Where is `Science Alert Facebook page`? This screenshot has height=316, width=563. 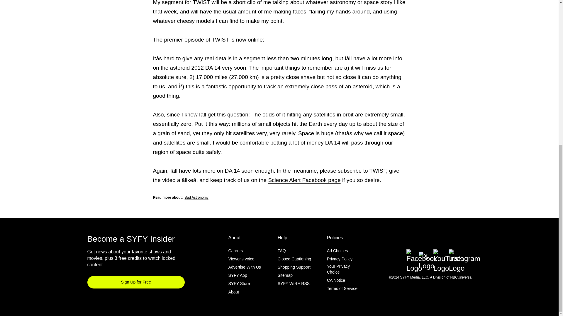 Science Alert Facebook page is located at coordinates (304, 180).